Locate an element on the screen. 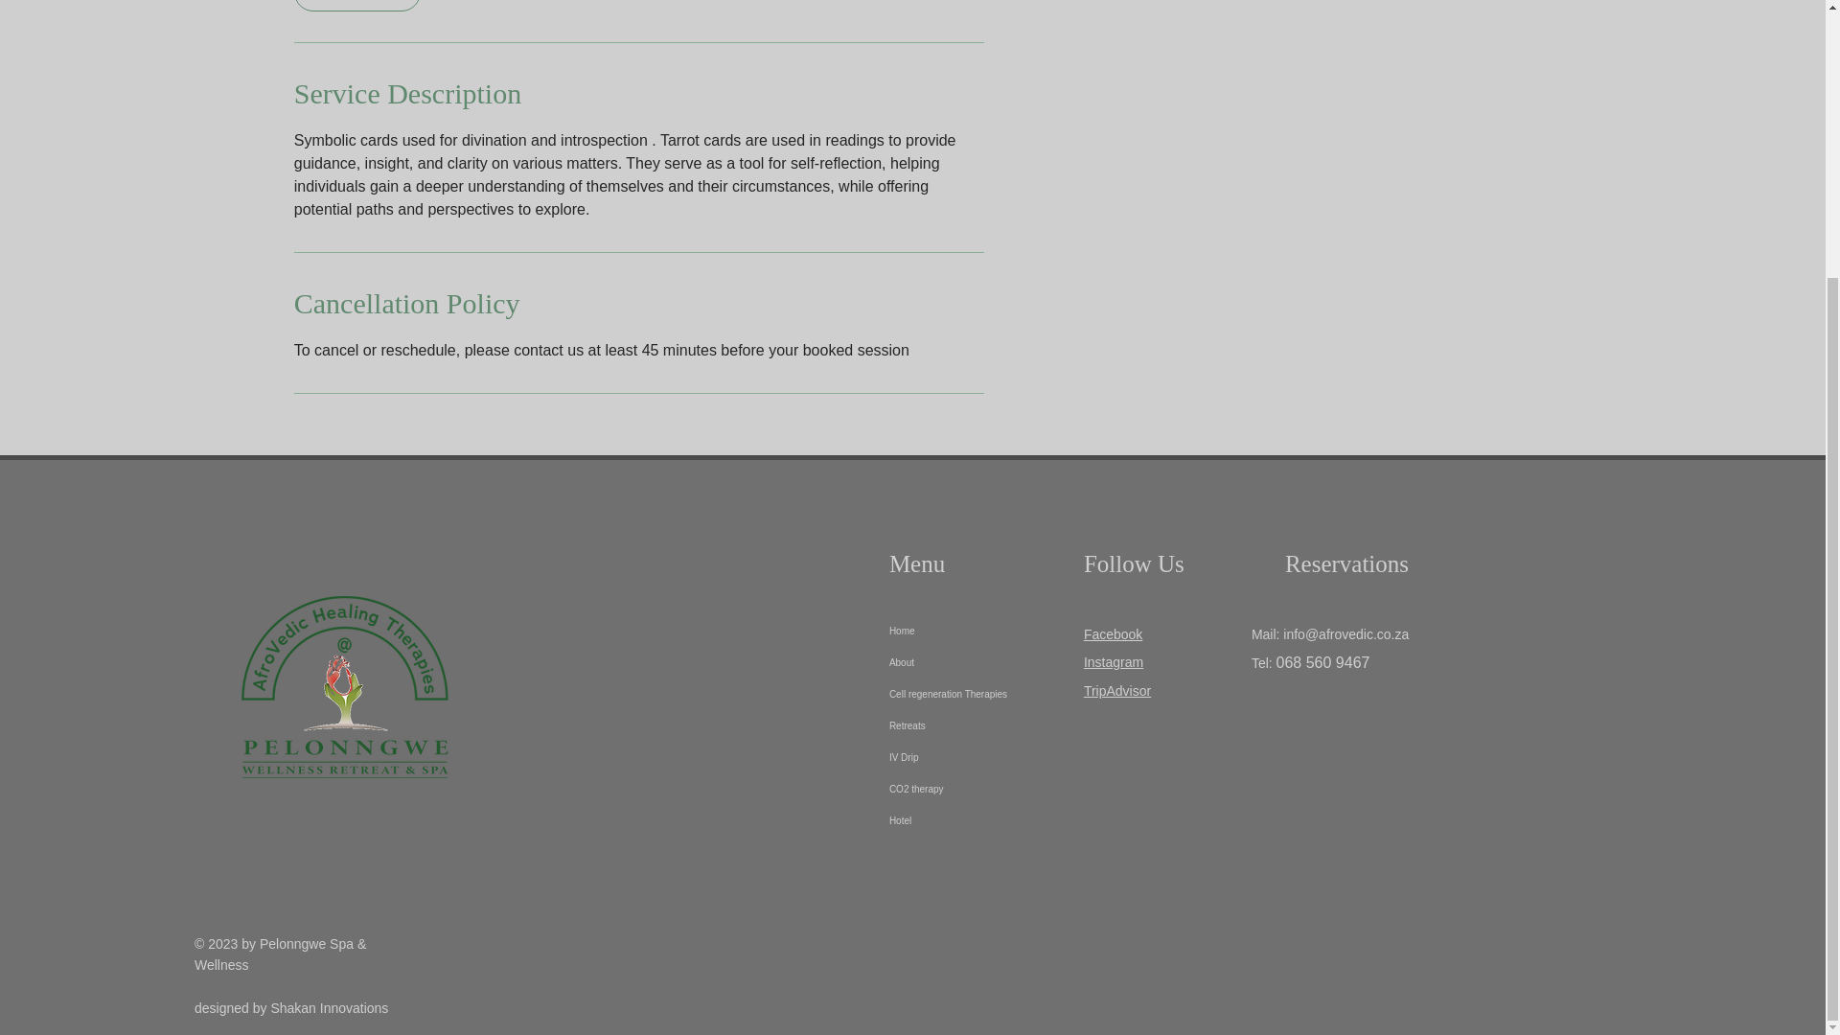 The width and height of the screenshot is (1840, 1035). logo-130.png is located at coordinates (347, 687).